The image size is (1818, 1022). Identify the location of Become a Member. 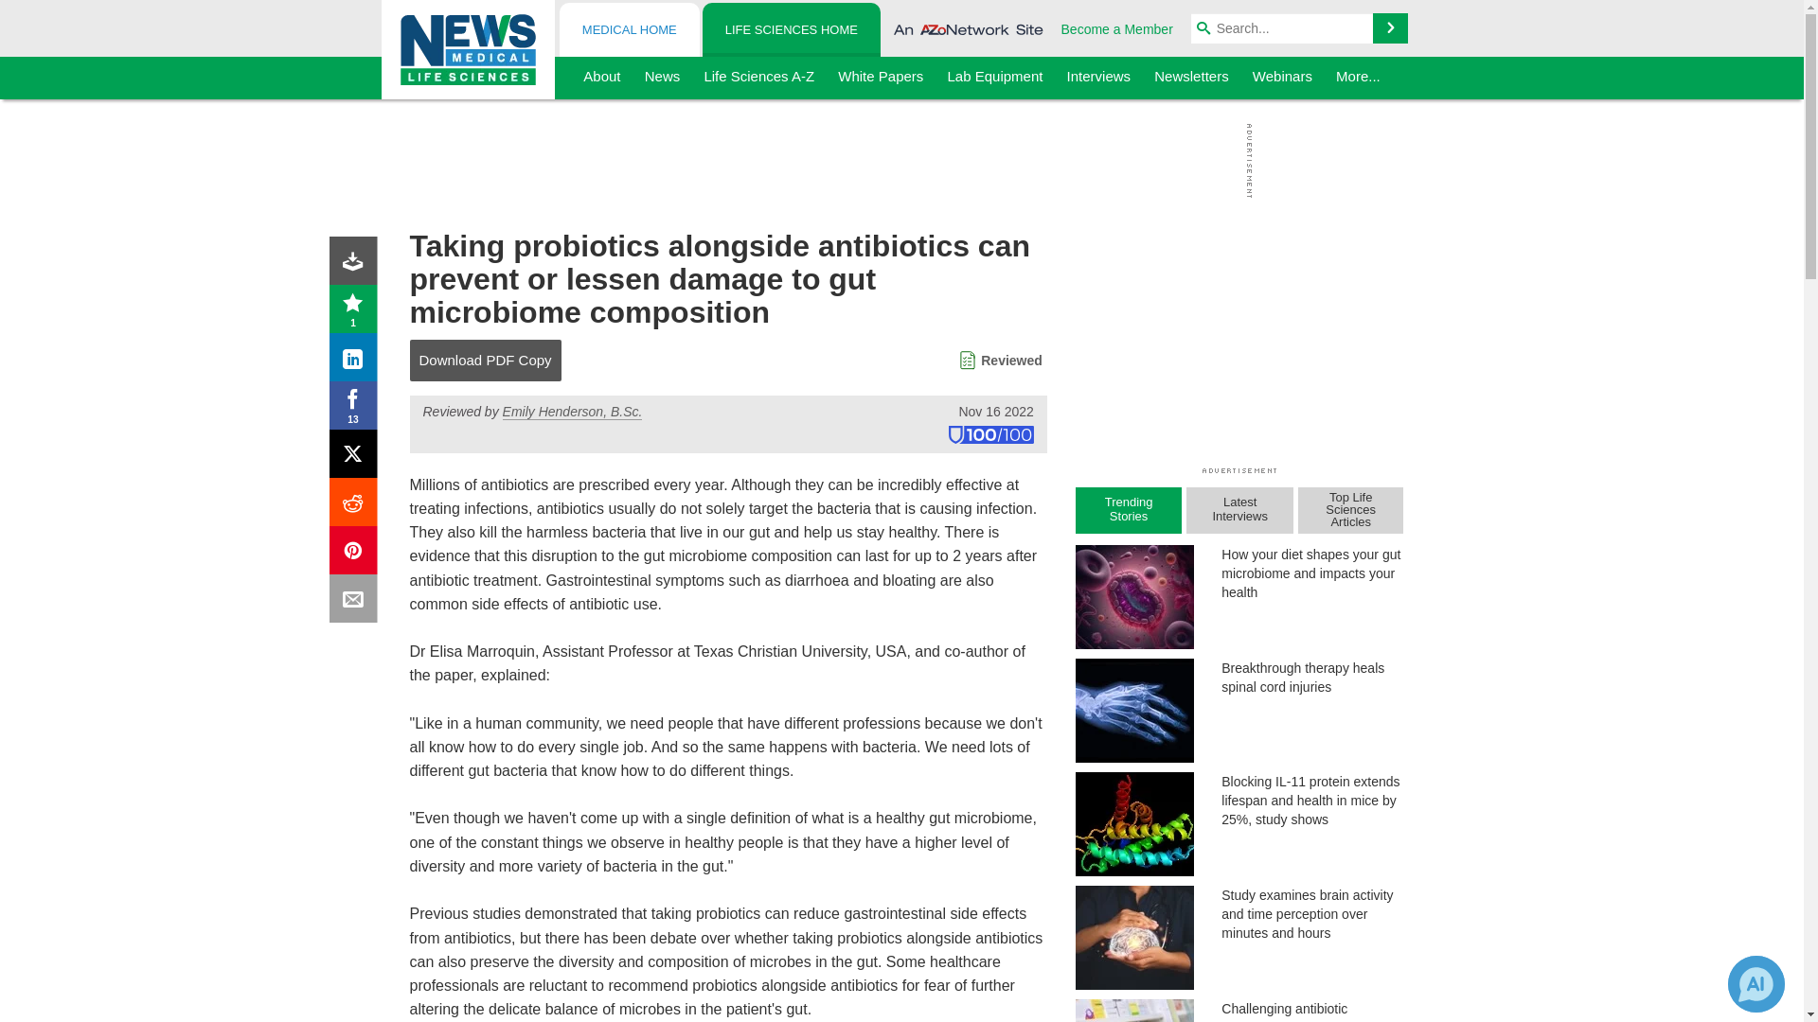
(1117, 28).